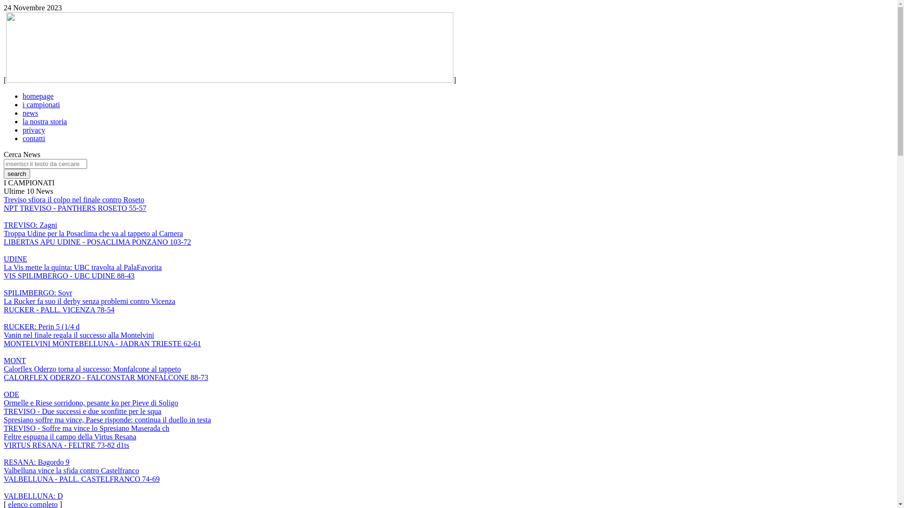  Describe the element at coordinates (79, 335) in the screenshot. I see `Vanin nel finale regala il successo alla Montelvini` at that location.